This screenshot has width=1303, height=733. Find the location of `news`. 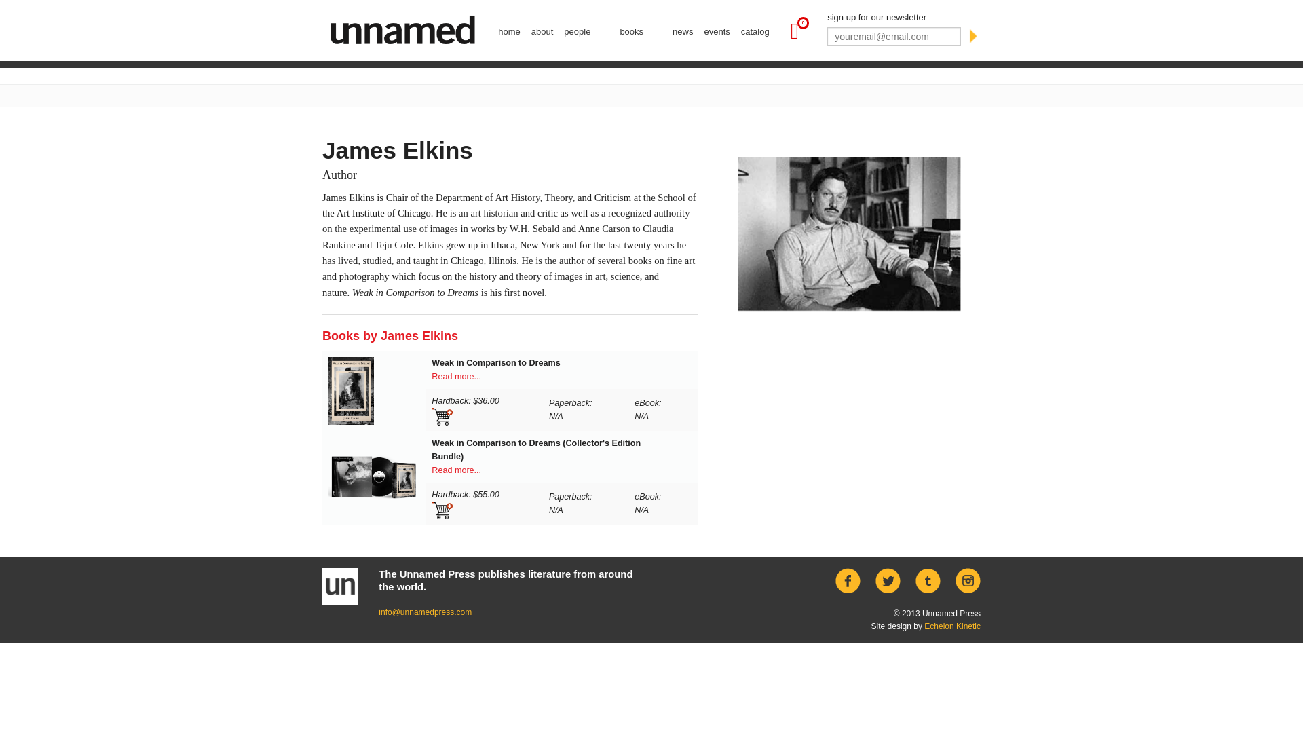

news is located at coordinates (683, 31).